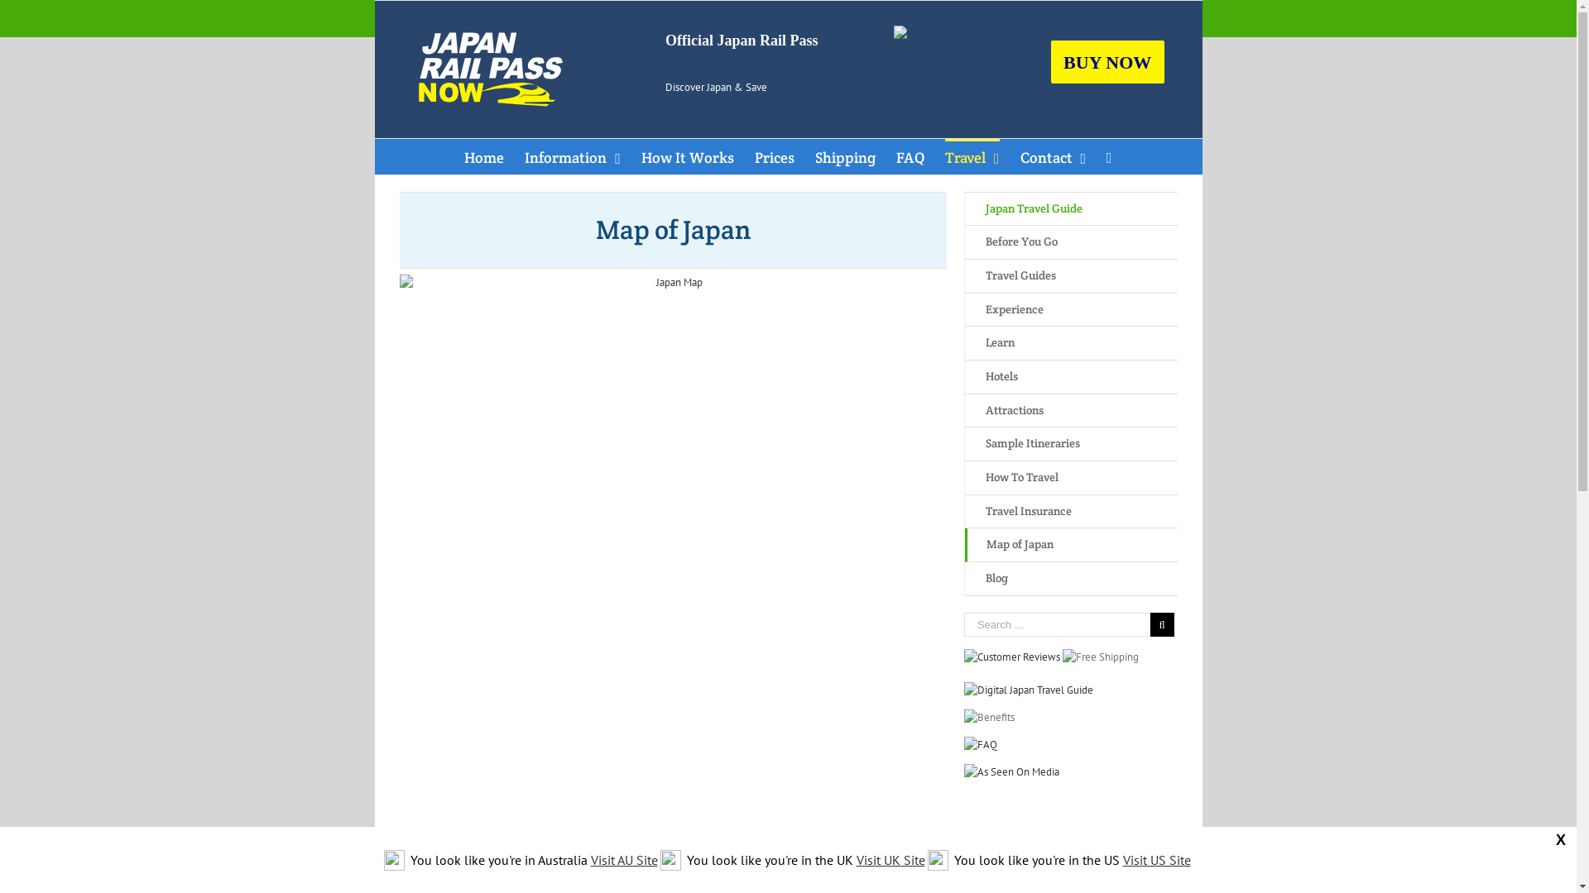 This screenshot has height=893, width=1589. What do you see at coordinates (1071, 344) in the screenshot?
I see `Learn` at bounding box center [1071, 344].